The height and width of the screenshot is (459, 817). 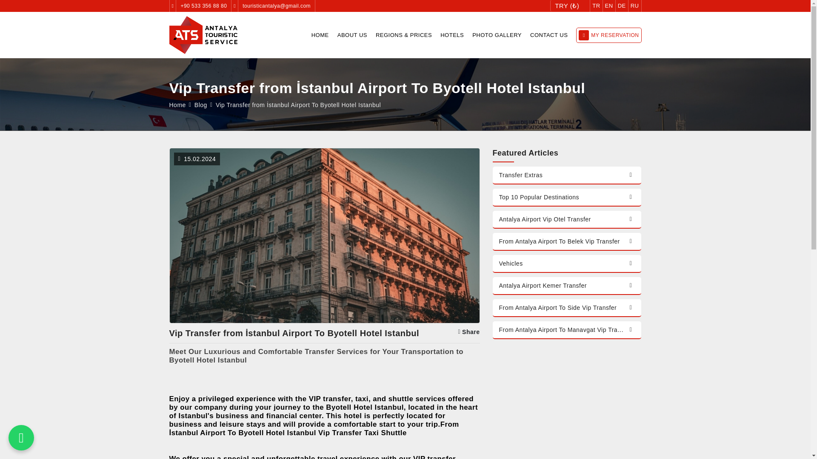 What do you see at coordinates (567, 176) in the screenshot?
I see `Transfer Extras` at bounding box center [567, 176].